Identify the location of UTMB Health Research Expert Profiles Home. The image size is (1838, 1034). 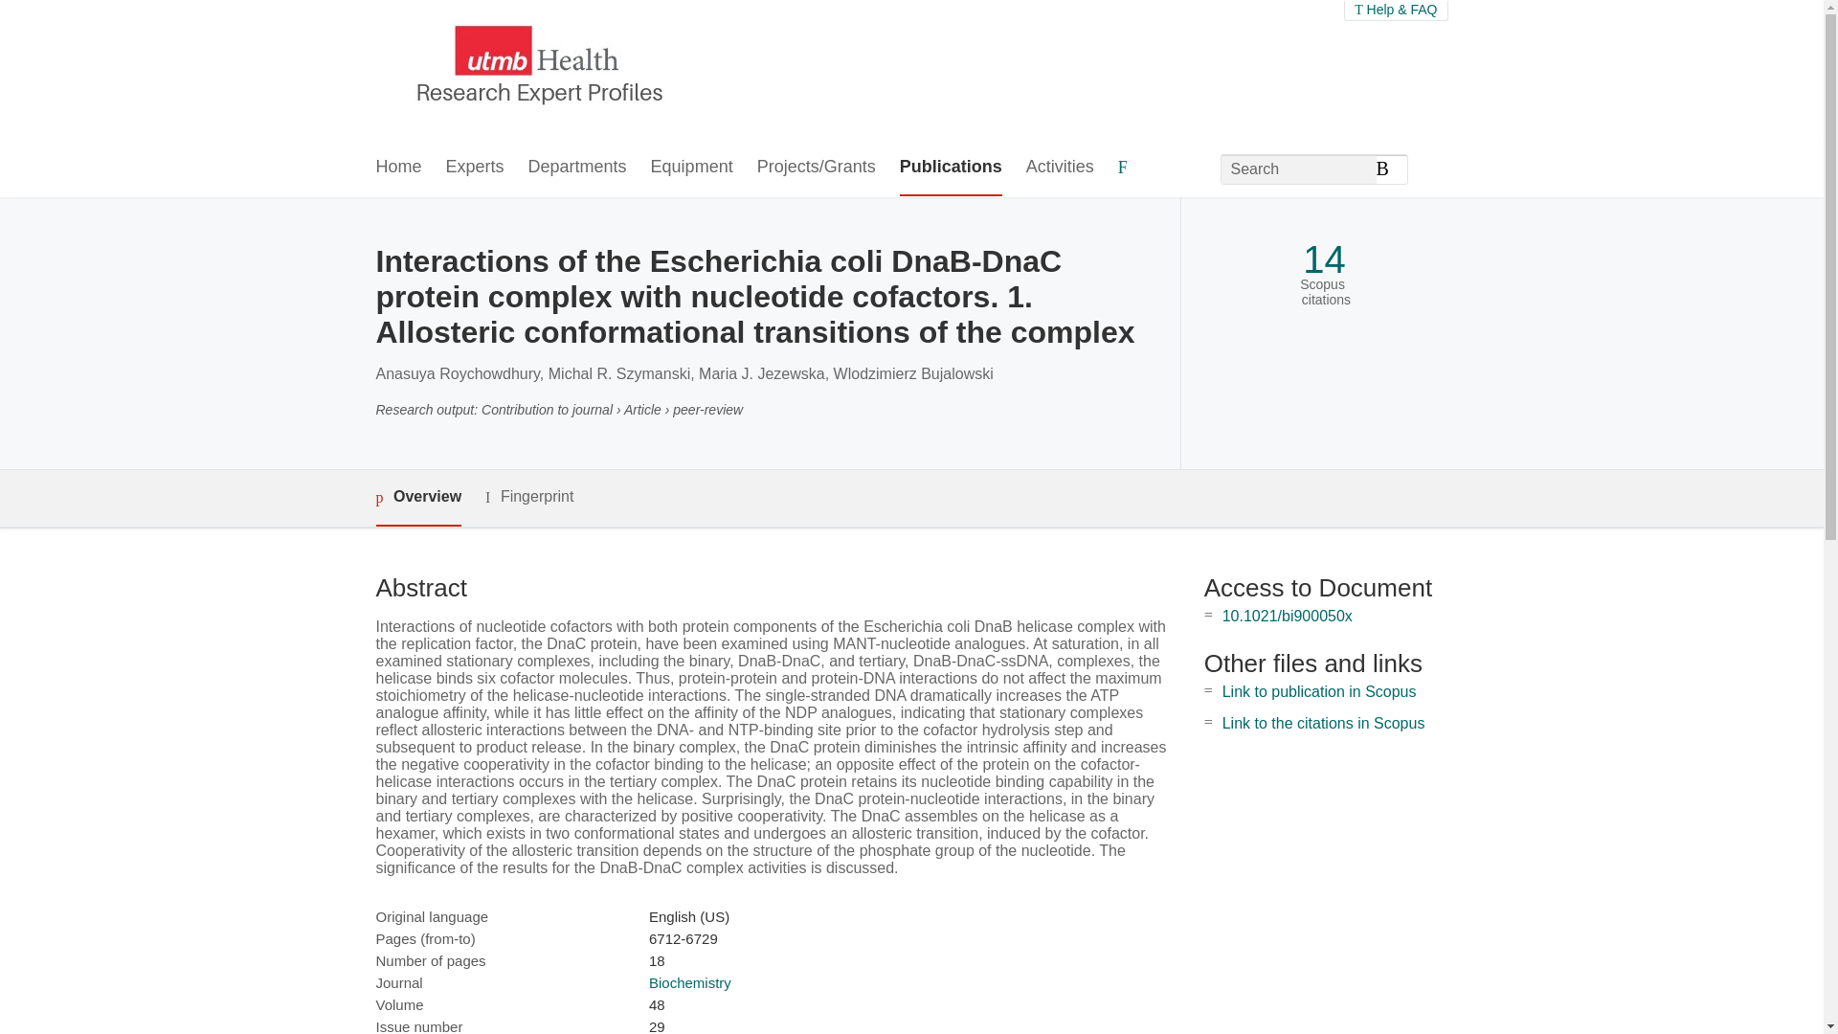
(535, 70).